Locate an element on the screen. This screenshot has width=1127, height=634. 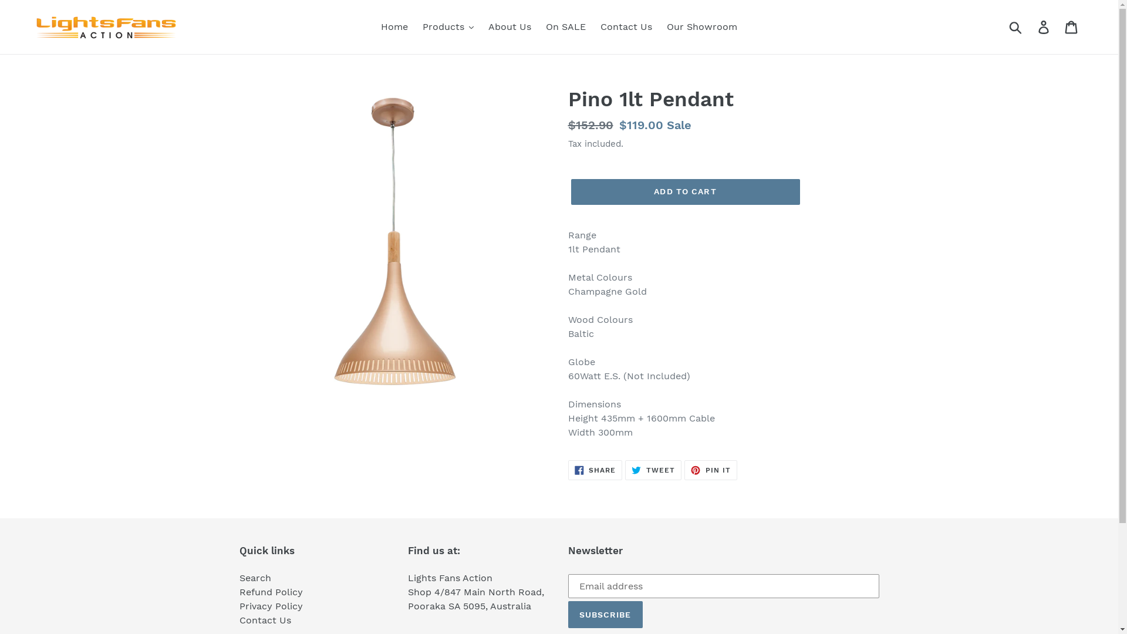
Home is located at coordinates (394, 27).